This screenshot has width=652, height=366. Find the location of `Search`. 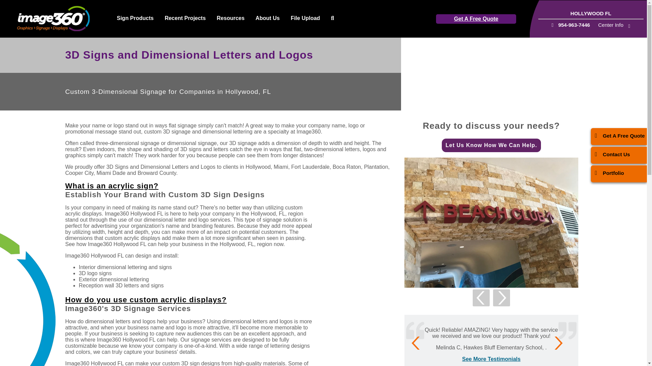

Search is located at coordinates (333, 18).